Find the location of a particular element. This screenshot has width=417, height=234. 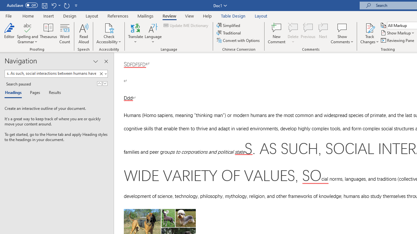

Track Changes is located at coordinates (369, 33).